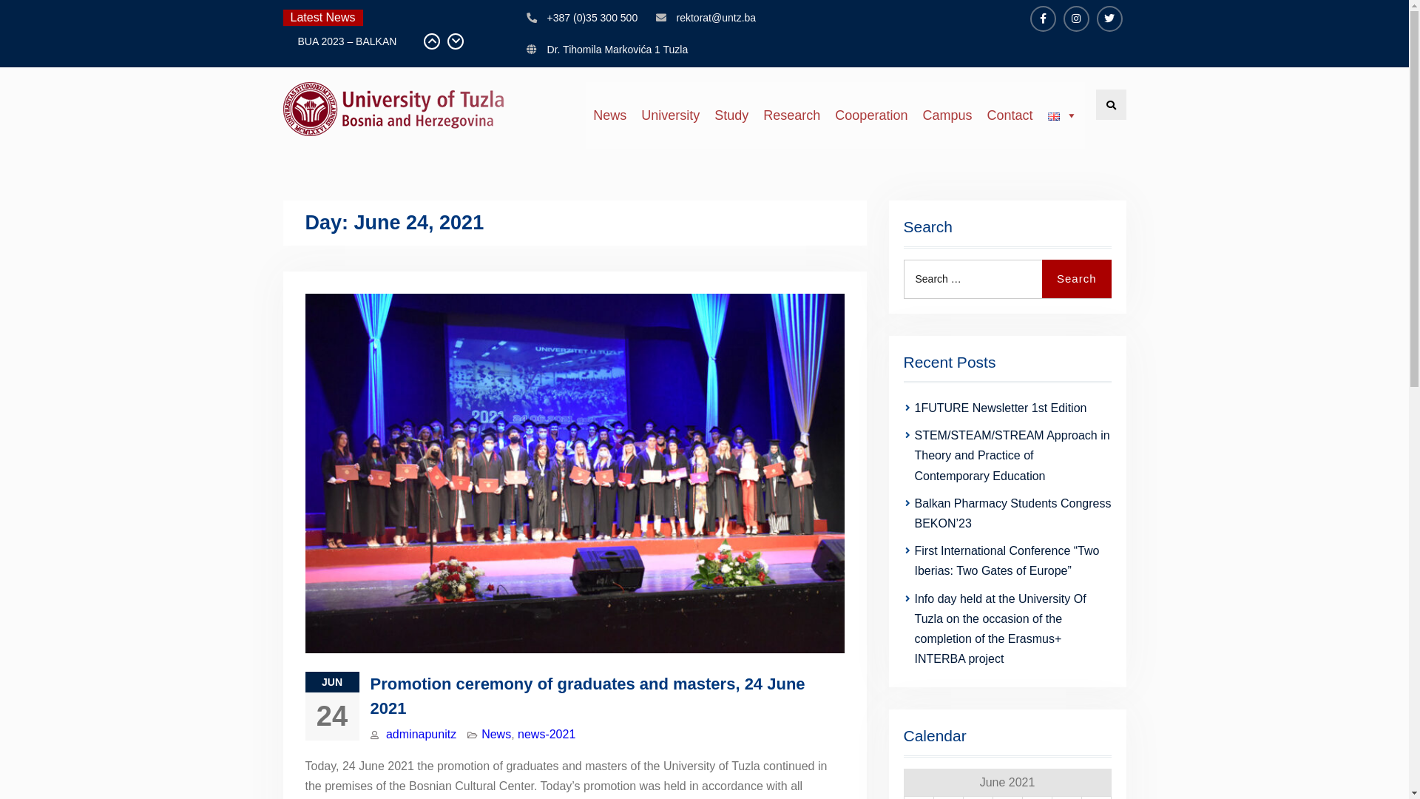  I want to click on Contact, so click(1010, 115).